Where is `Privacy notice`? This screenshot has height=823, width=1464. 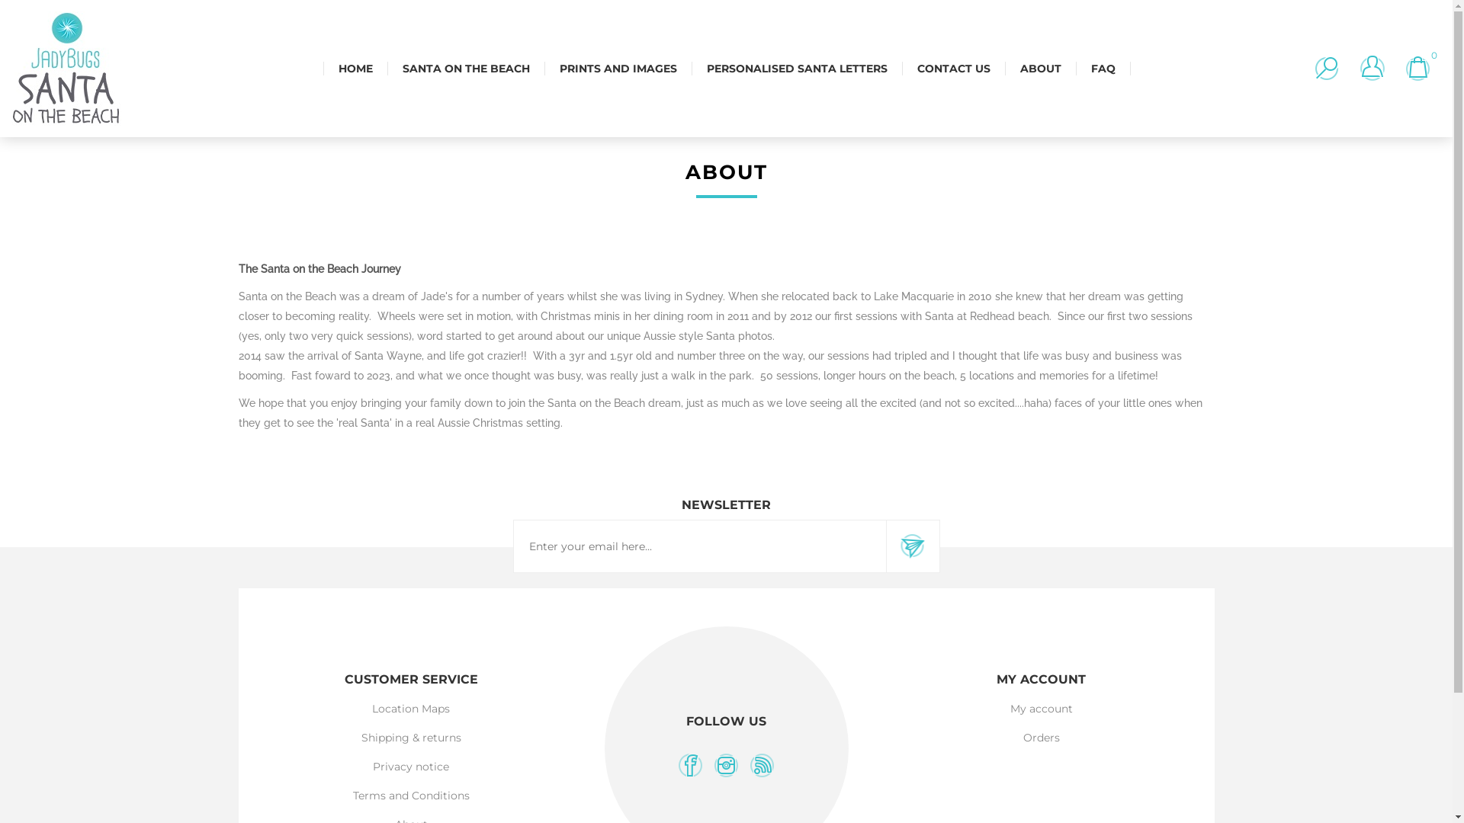
Privacy notice is located at coordinates (411, 767).